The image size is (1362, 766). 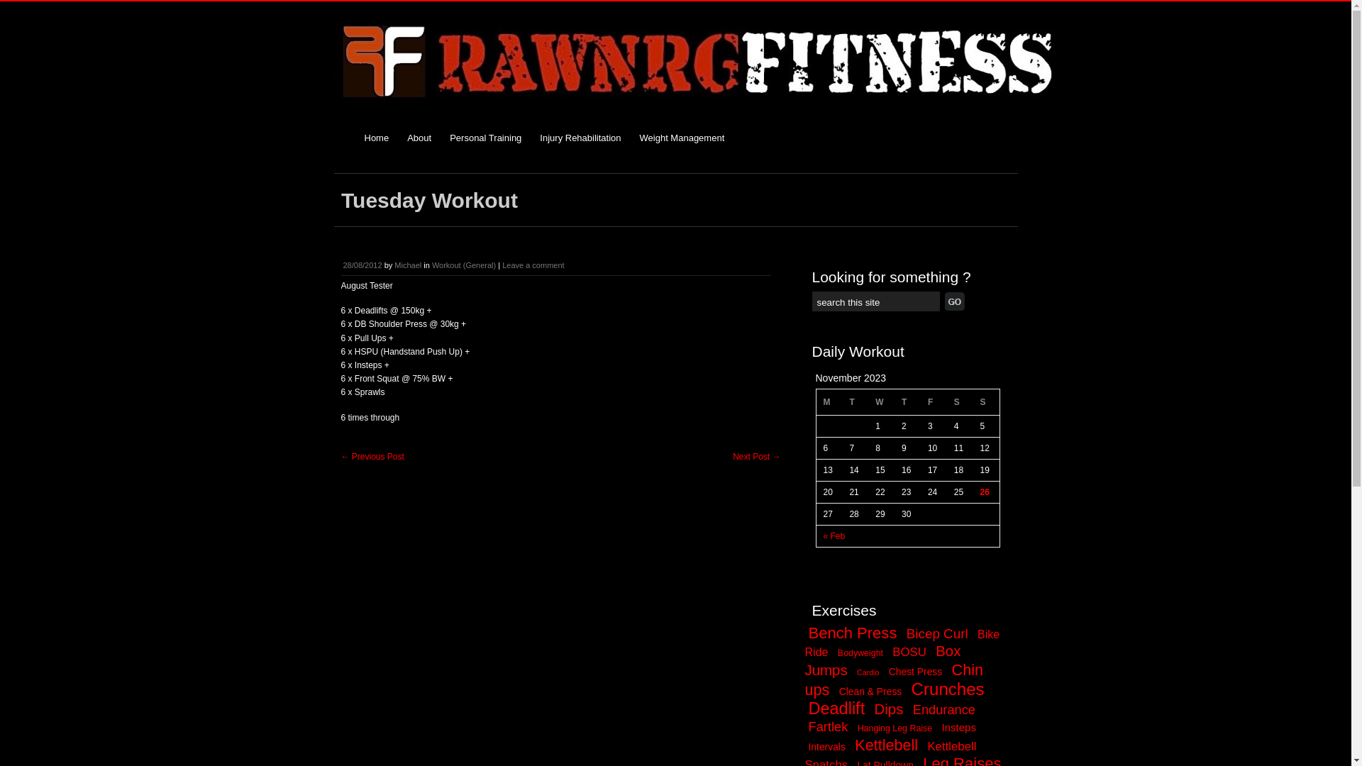 I want to click on 28/08/2012, so click(x=363, y=265).